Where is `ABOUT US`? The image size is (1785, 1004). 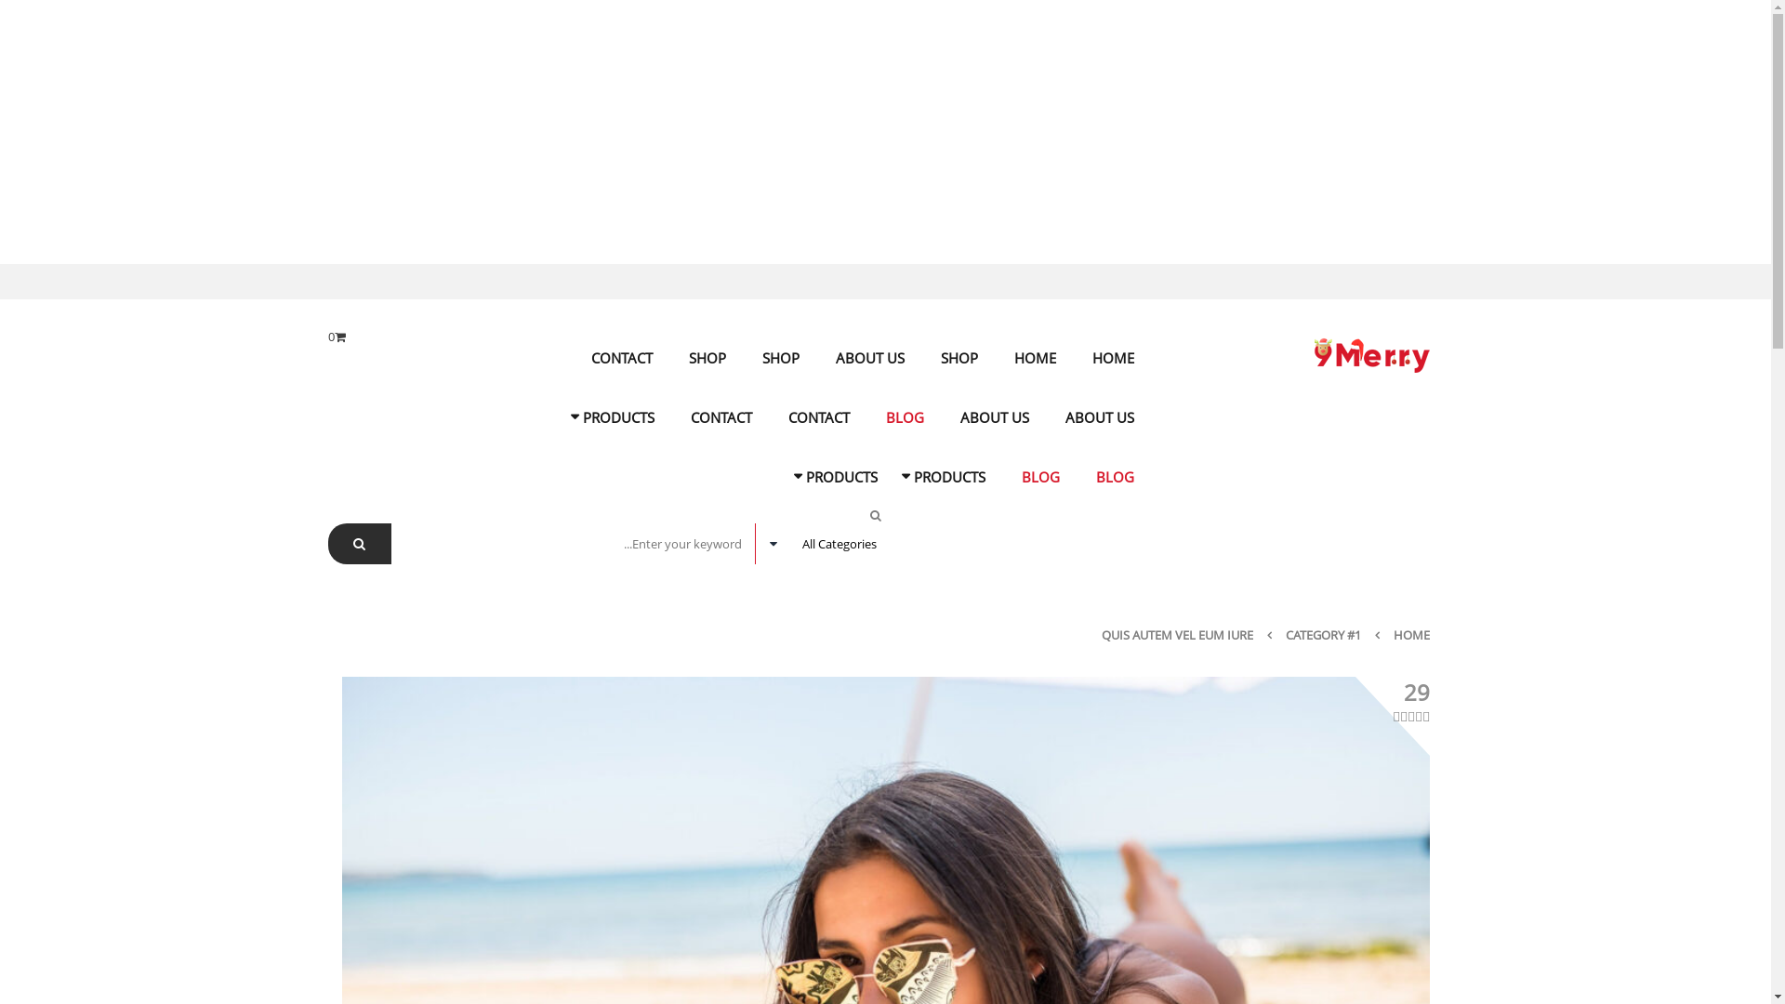 ABOUT US is located at coordinates (1100, 417).